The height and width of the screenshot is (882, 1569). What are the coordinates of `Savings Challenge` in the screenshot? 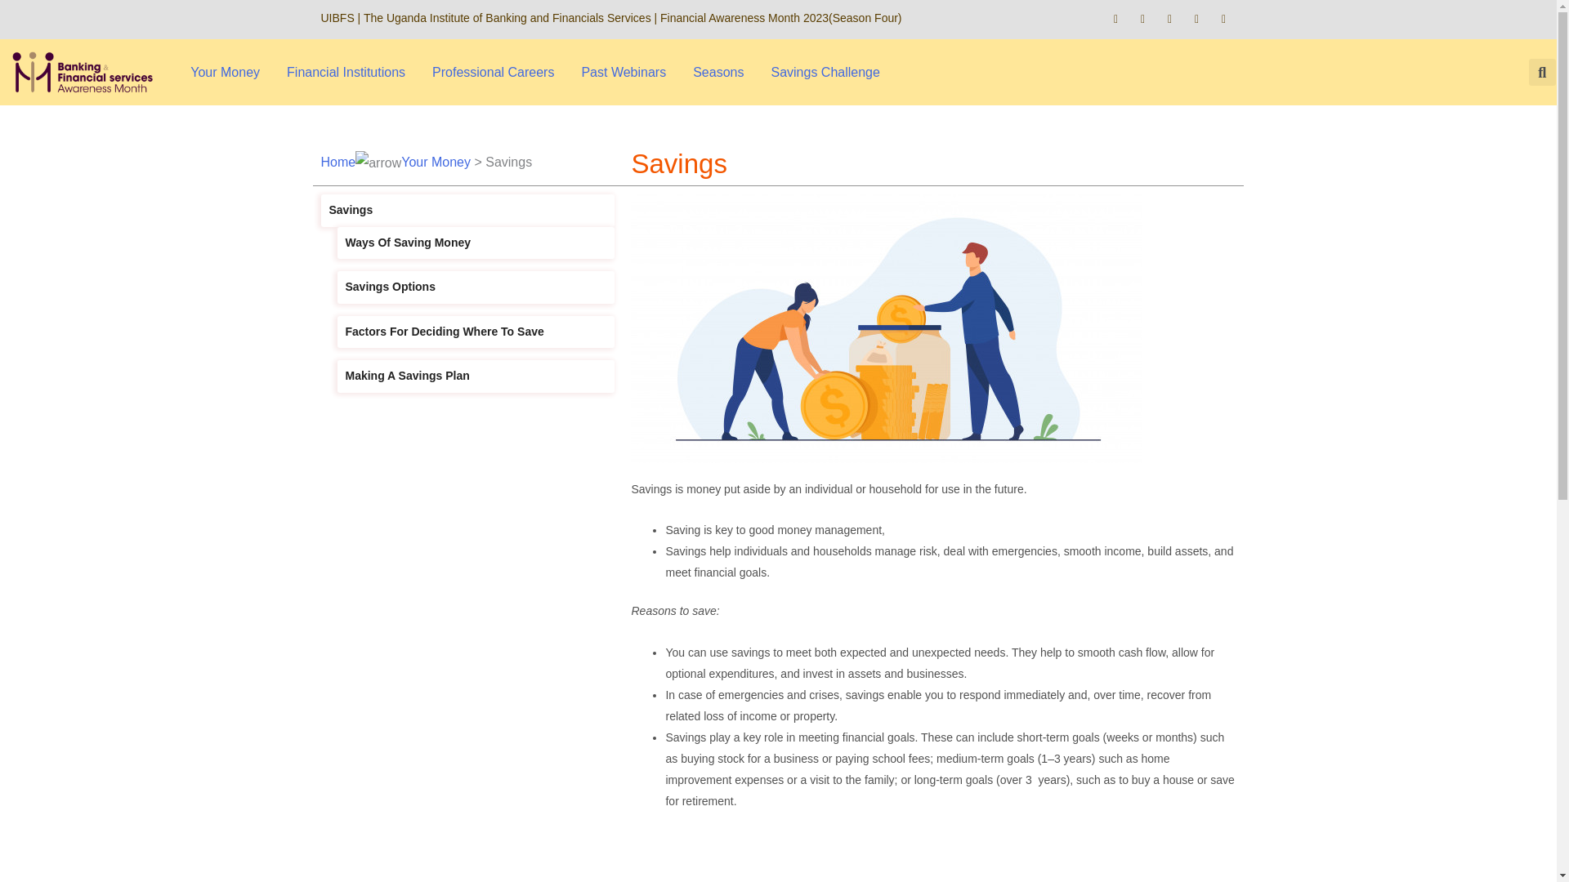 It's located at (825, 72).